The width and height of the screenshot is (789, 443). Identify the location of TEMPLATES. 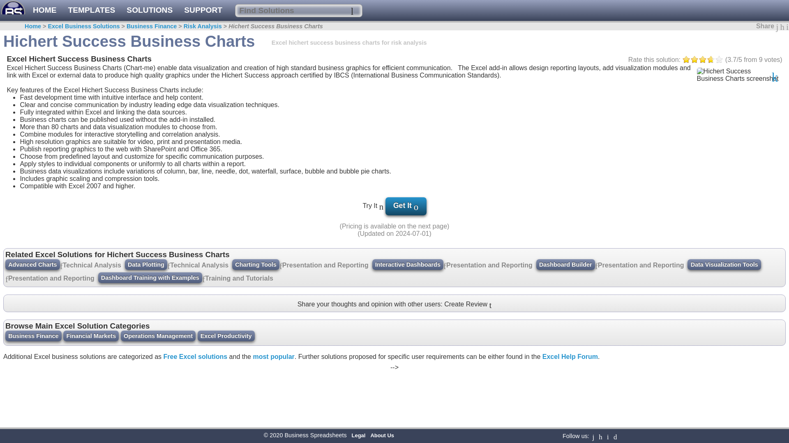
(91, 10).